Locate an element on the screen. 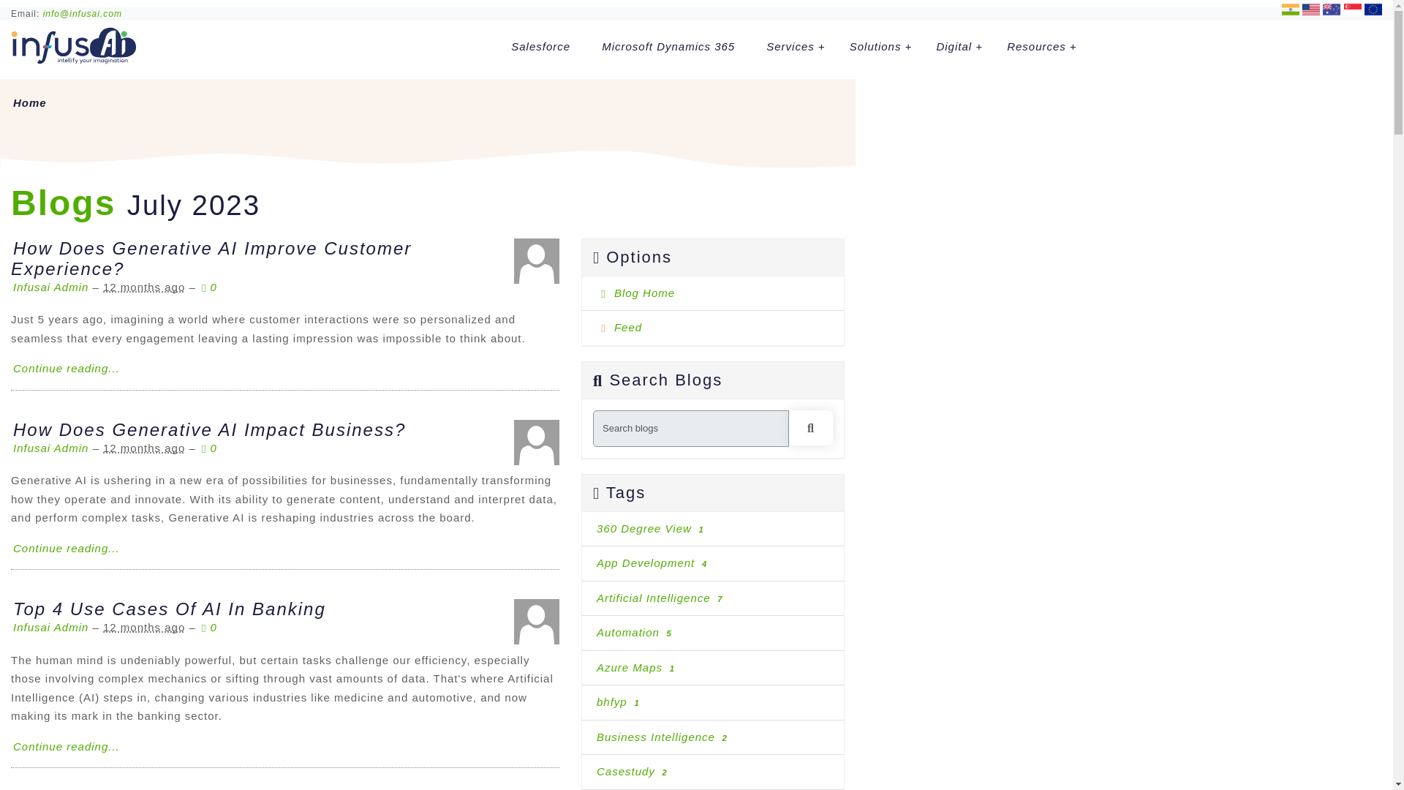  Microsoft Dynamics 365 is located at coordinates (668, 45).